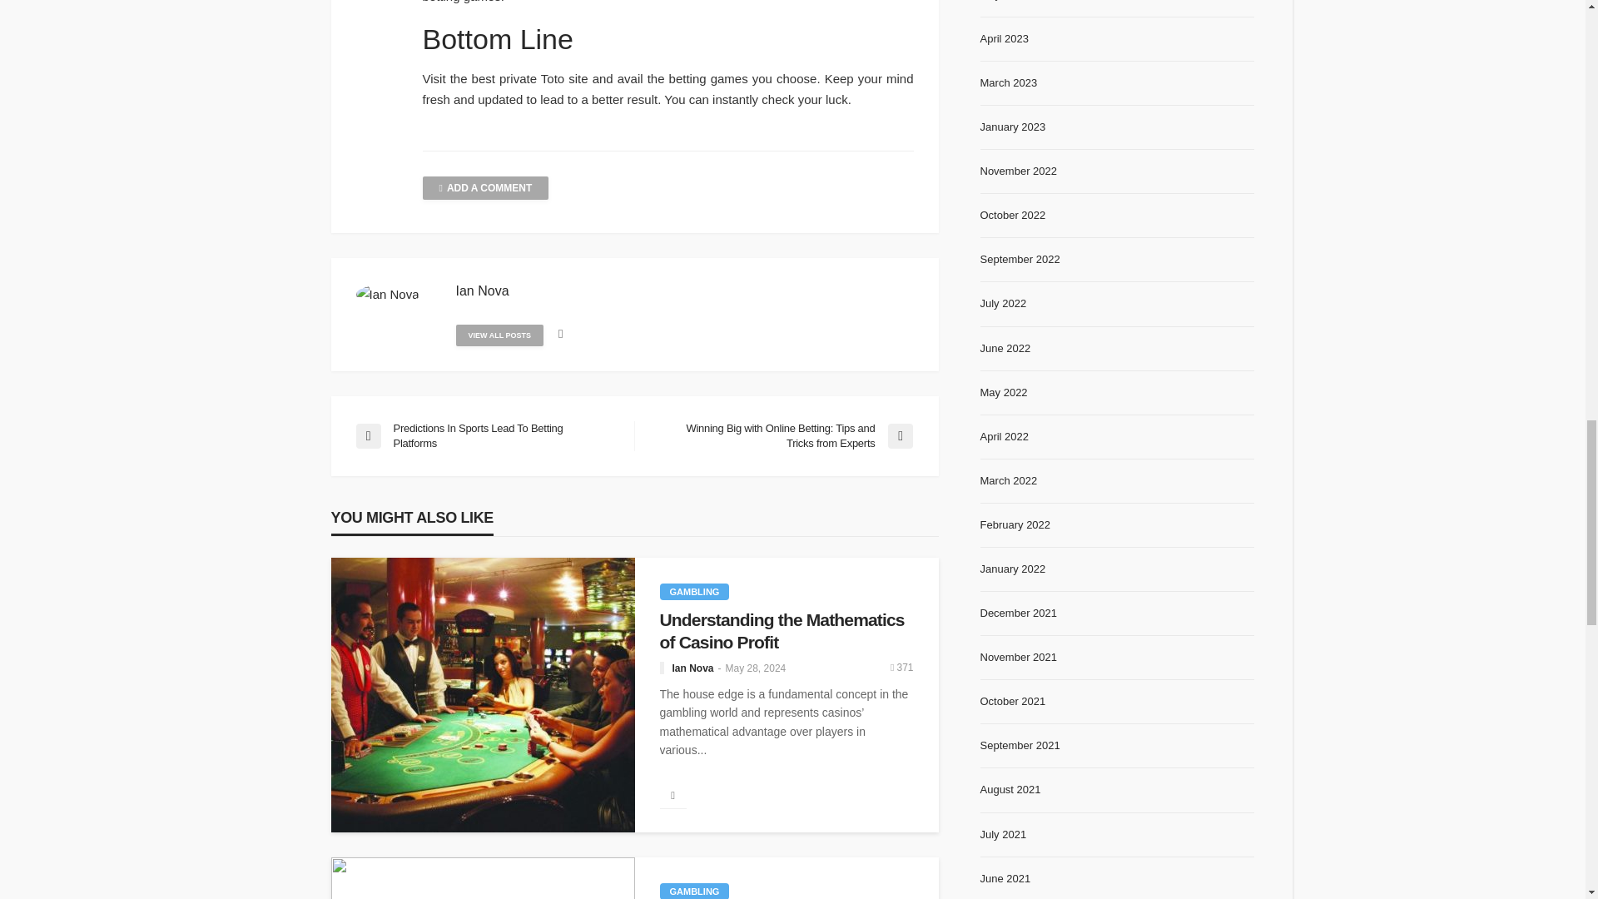  Describe the element at coordinates (486, 187) in the screenshot. I see `ADD A COMMENT` at that location.